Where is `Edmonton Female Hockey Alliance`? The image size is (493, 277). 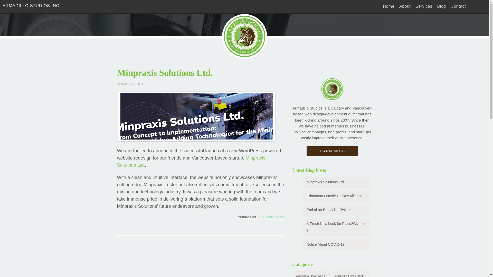
Edmonton Female Hockey Alliance is located at coordinates (337, 196).